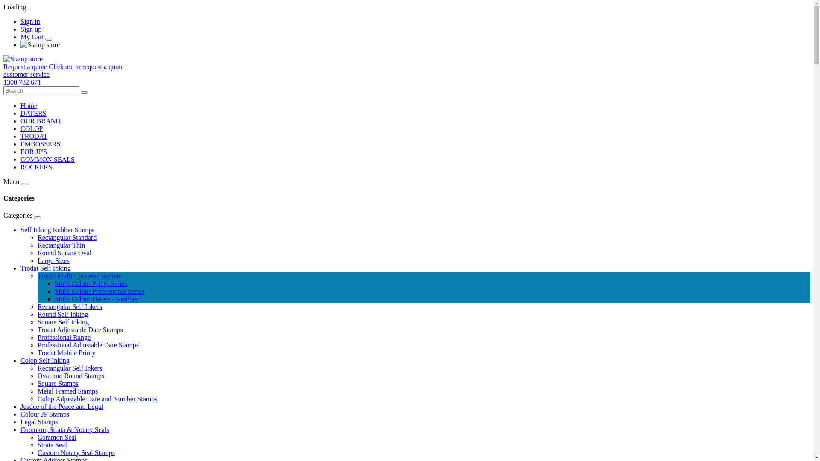  What do you see at coordinates (33, 37) in the screenshot?
I see `My Cart` at bounding box center [33, 37].